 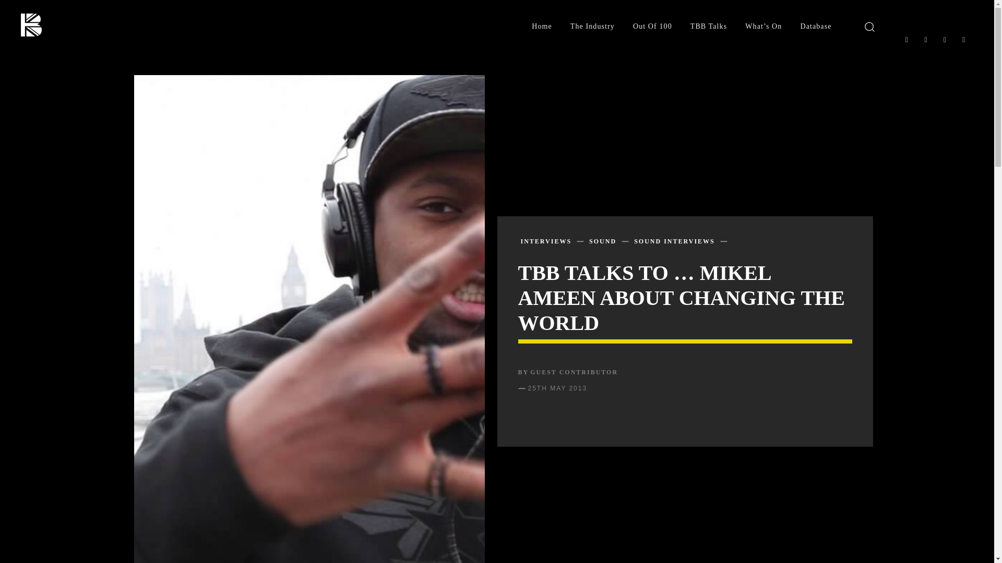 I want to click on Twitter, so click(x=944, y=40).